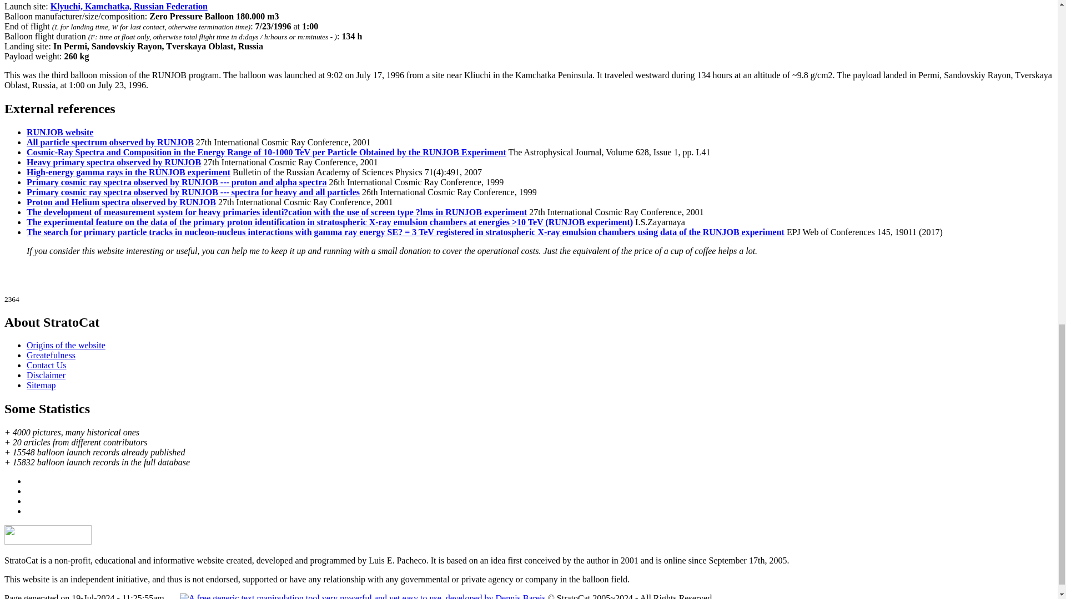  What do you see at coordinates (114, 162) in the screenshot?
I see `Heavy primary spectra observed by RUNJOB` at bounding box center [114, 162].